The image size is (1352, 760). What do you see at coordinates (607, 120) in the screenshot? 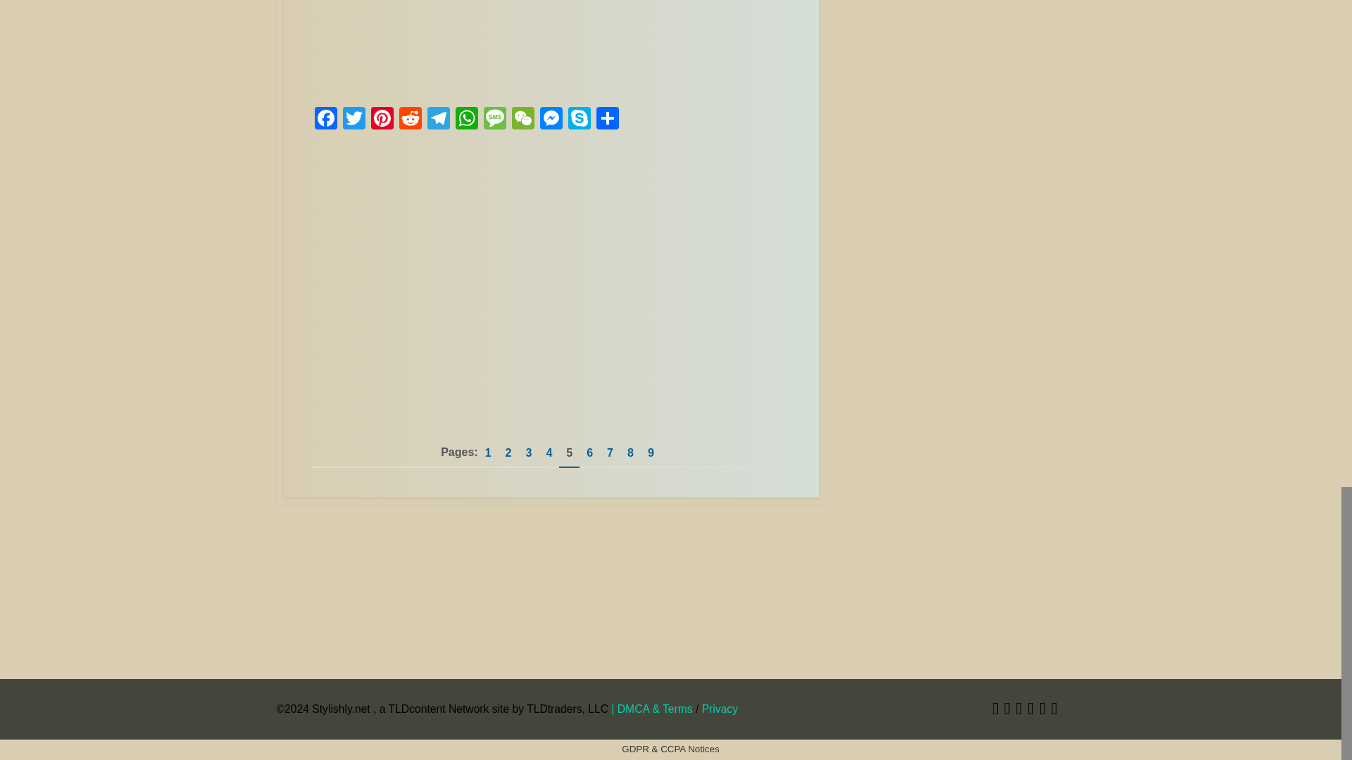
I see `Share` at bounding box center [607, 120].